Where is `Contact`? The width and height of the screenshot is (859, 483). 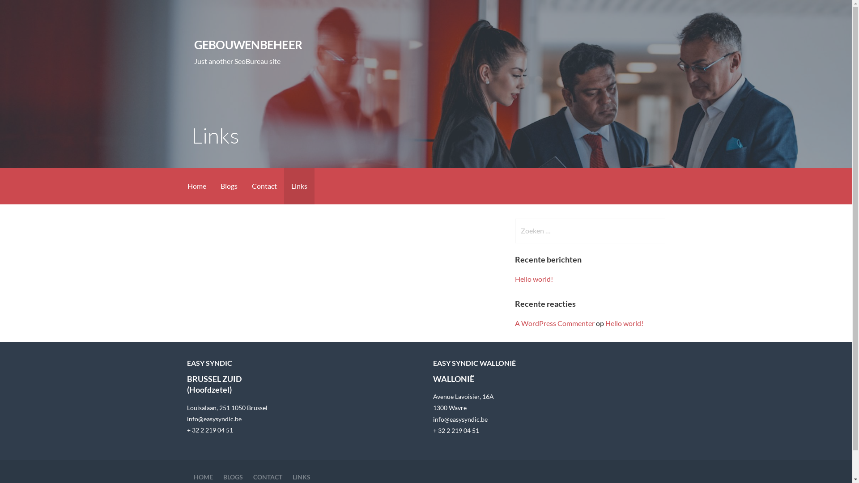
Contact is located at coordinates (264, 186).